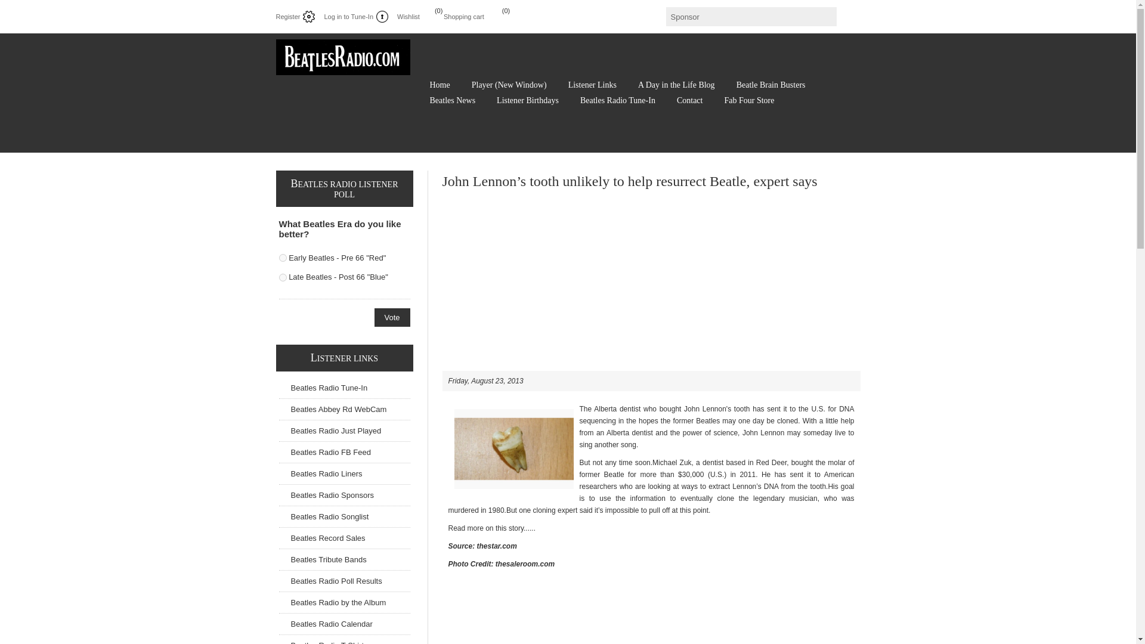 Image resolution: width=1145 pixels, height=644 pixels. What do you see at coordinates (355, 17) in the screenshot?
I see `Log in to Tune-In` at bounding box center [355, 17].